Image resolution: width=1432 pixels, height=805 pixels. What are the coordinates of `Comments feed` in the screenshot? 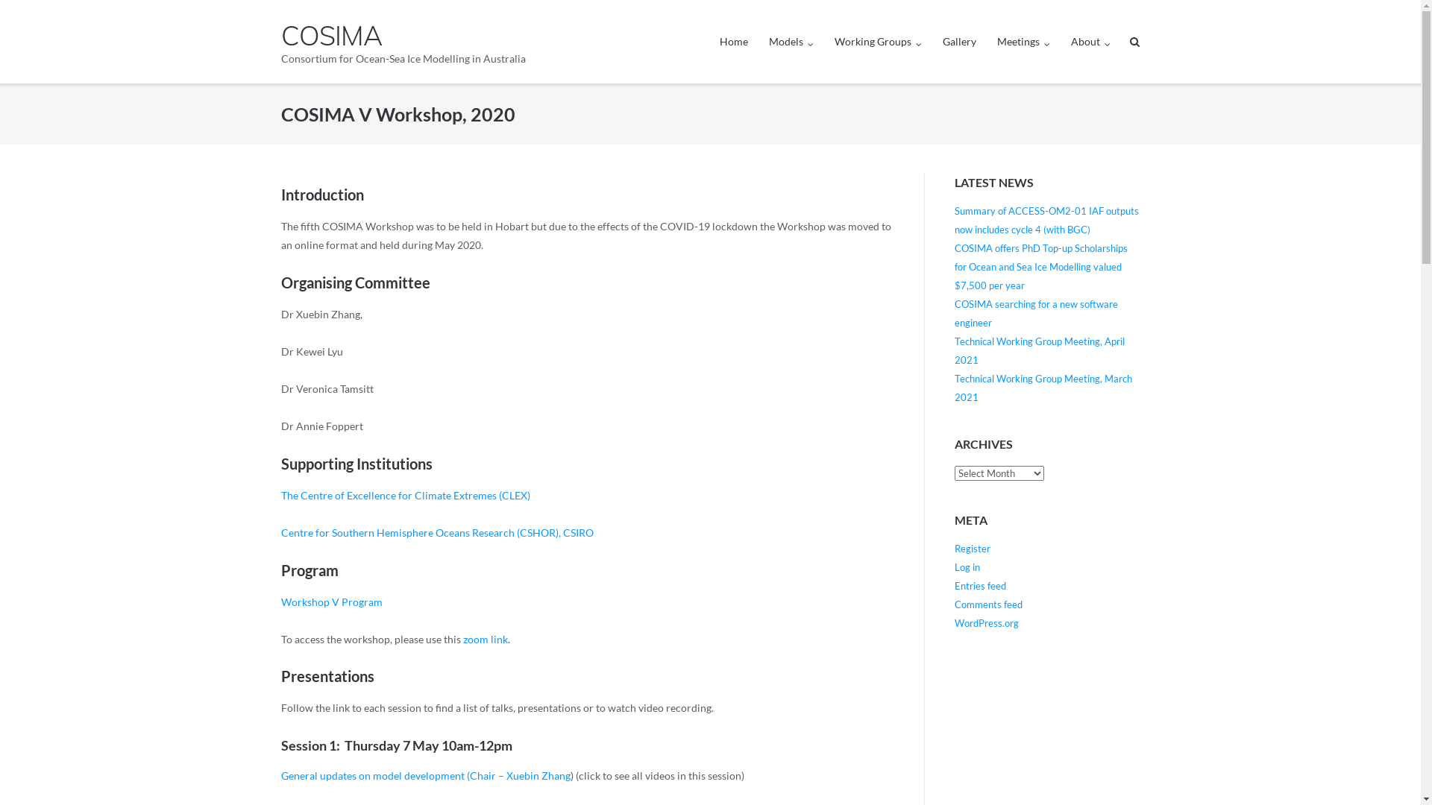 It's located at (989, 604).